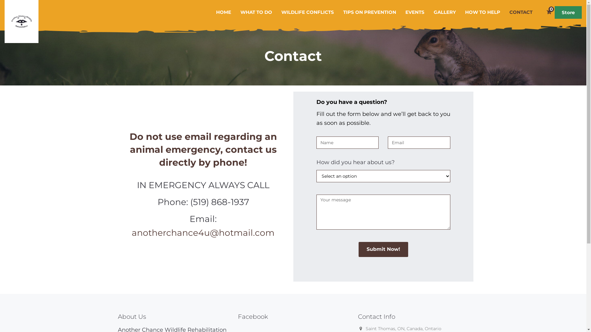 This screenshot has height=332, width=591. Describe the element at coordinates (483, 12) in the screenshot. I see `HOW TO HELP` at that location.